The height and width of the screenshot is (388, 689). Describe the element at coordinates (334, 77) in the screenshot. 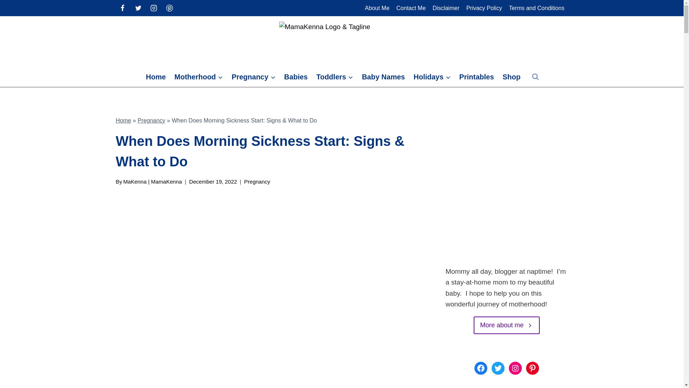

I see `Toddlers` at that location.